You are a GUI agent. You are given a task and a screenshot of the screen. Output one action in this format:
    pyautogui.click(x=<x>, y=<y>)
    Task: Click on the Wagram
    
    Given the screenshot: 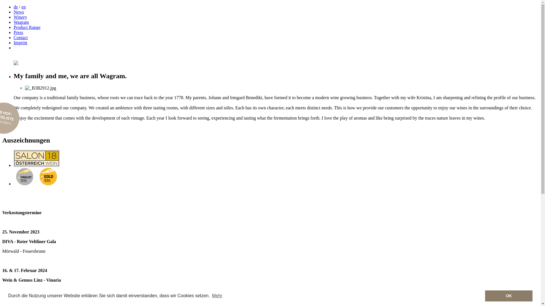 What is the action you would take?
    pyautogui.click(x=21, y=22)
    